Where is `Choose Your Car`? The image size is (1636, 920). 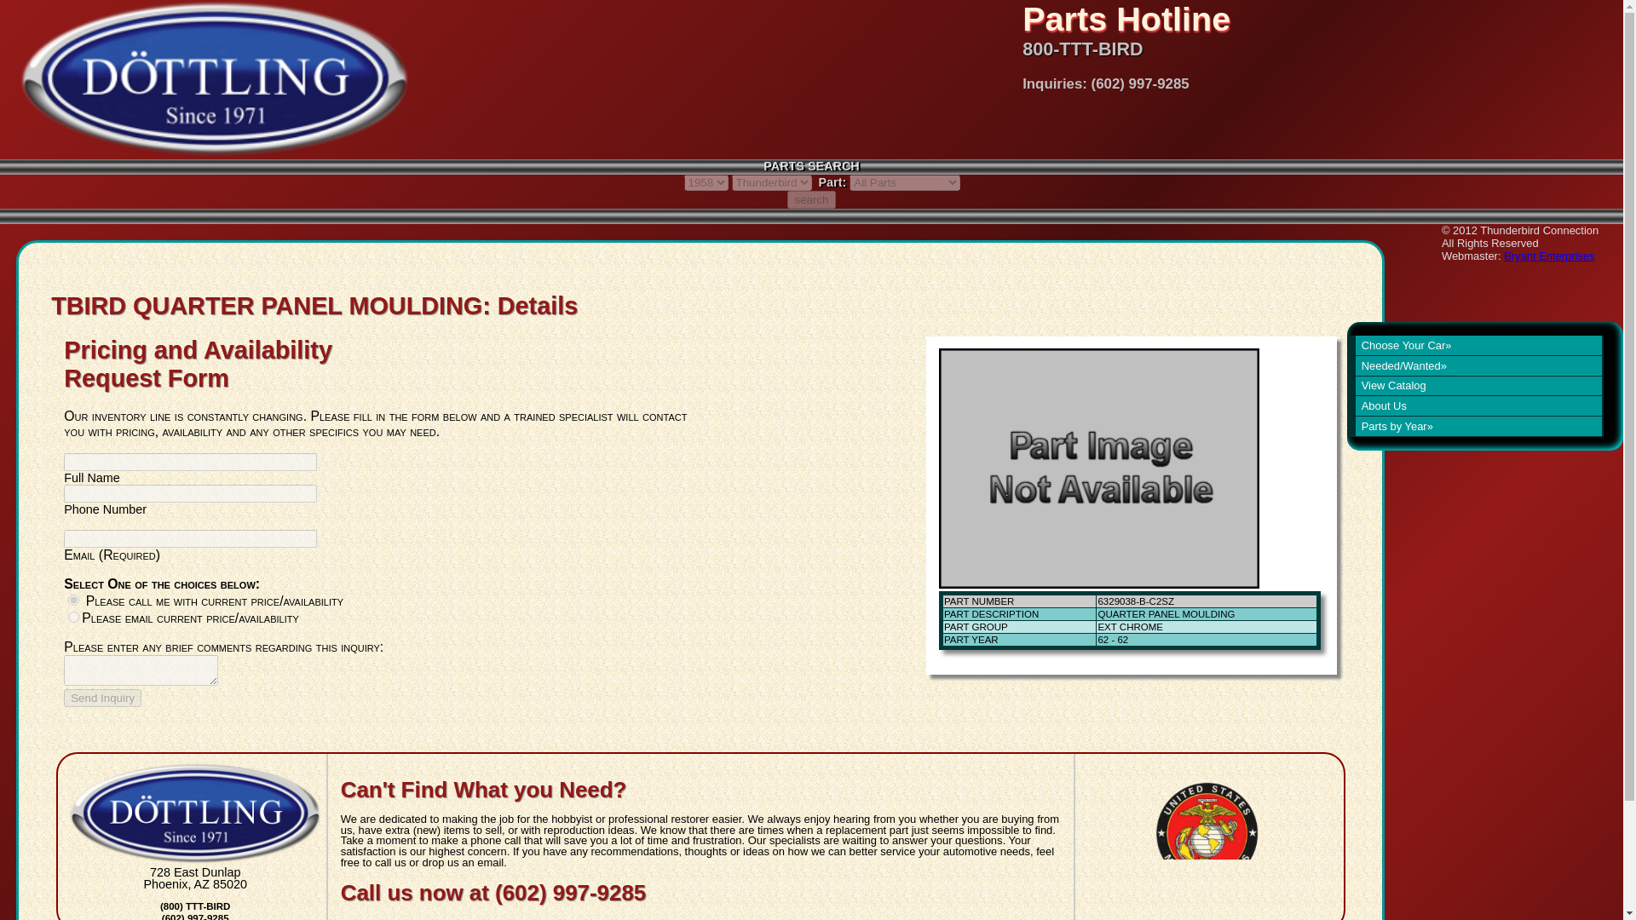 Choose Your Car is located at coordinates (1474, 345).